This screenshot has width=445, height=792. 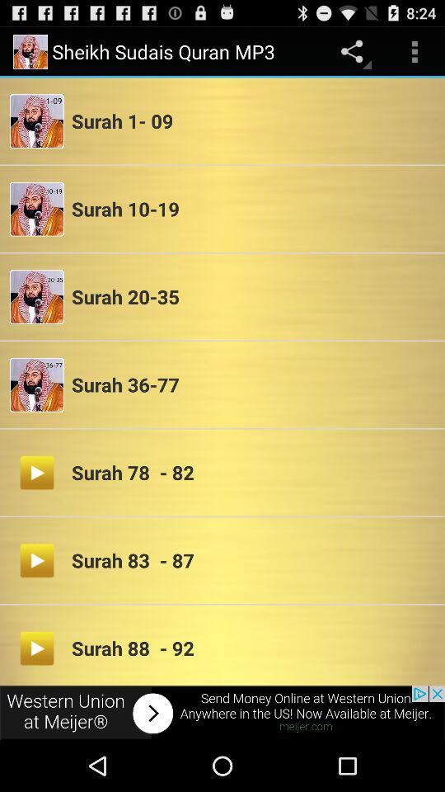 What do you see at coordinates (222, 713) in the screenshot?
I see `click the advertisement` at bounding box center [222, 713].